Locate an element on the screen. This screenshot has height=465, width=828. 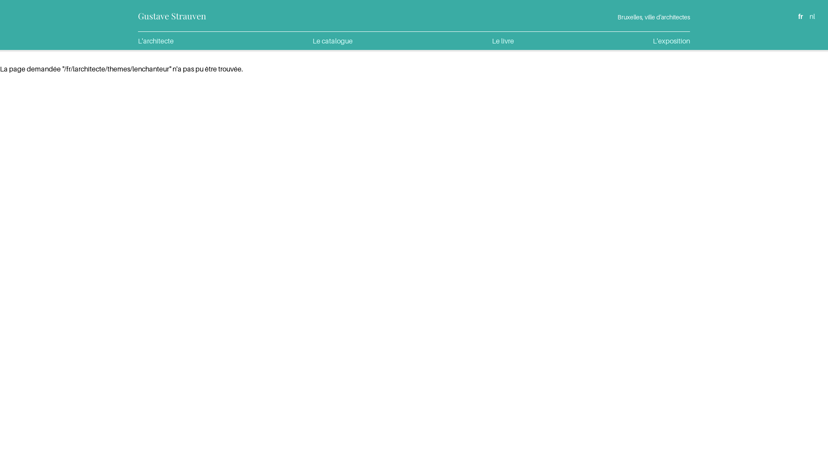
Gustave Strauven is located at coordinates (172, 15).